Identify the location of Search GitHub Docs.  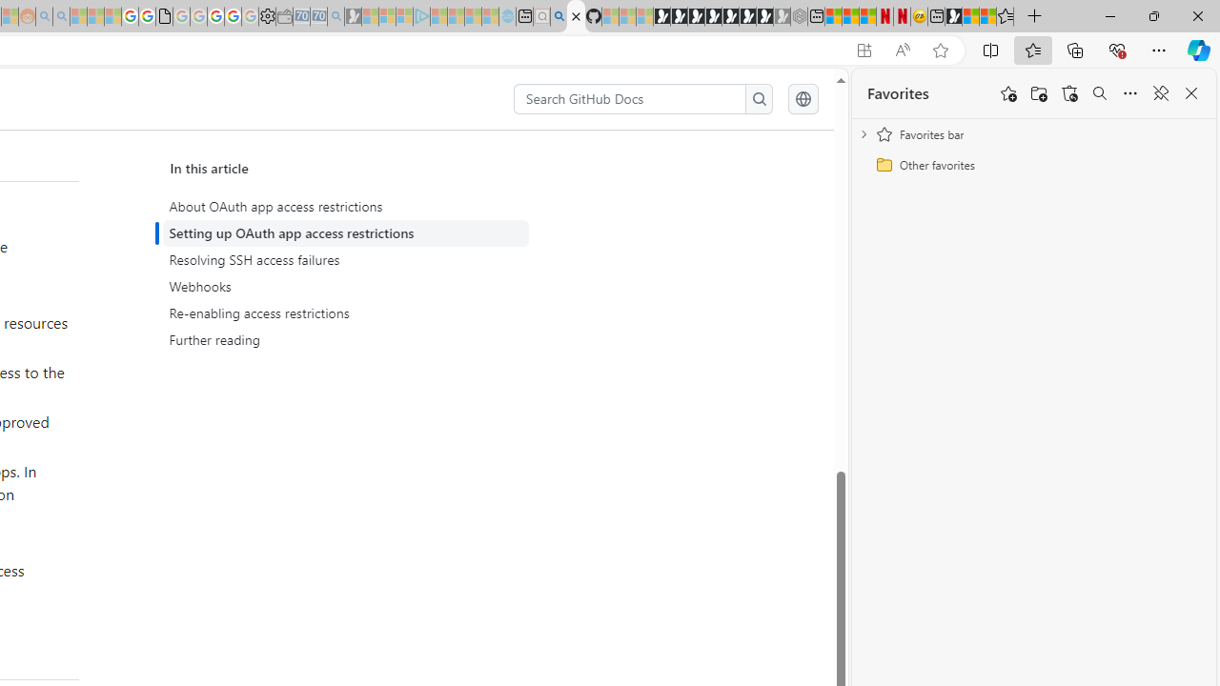
(631, 99).